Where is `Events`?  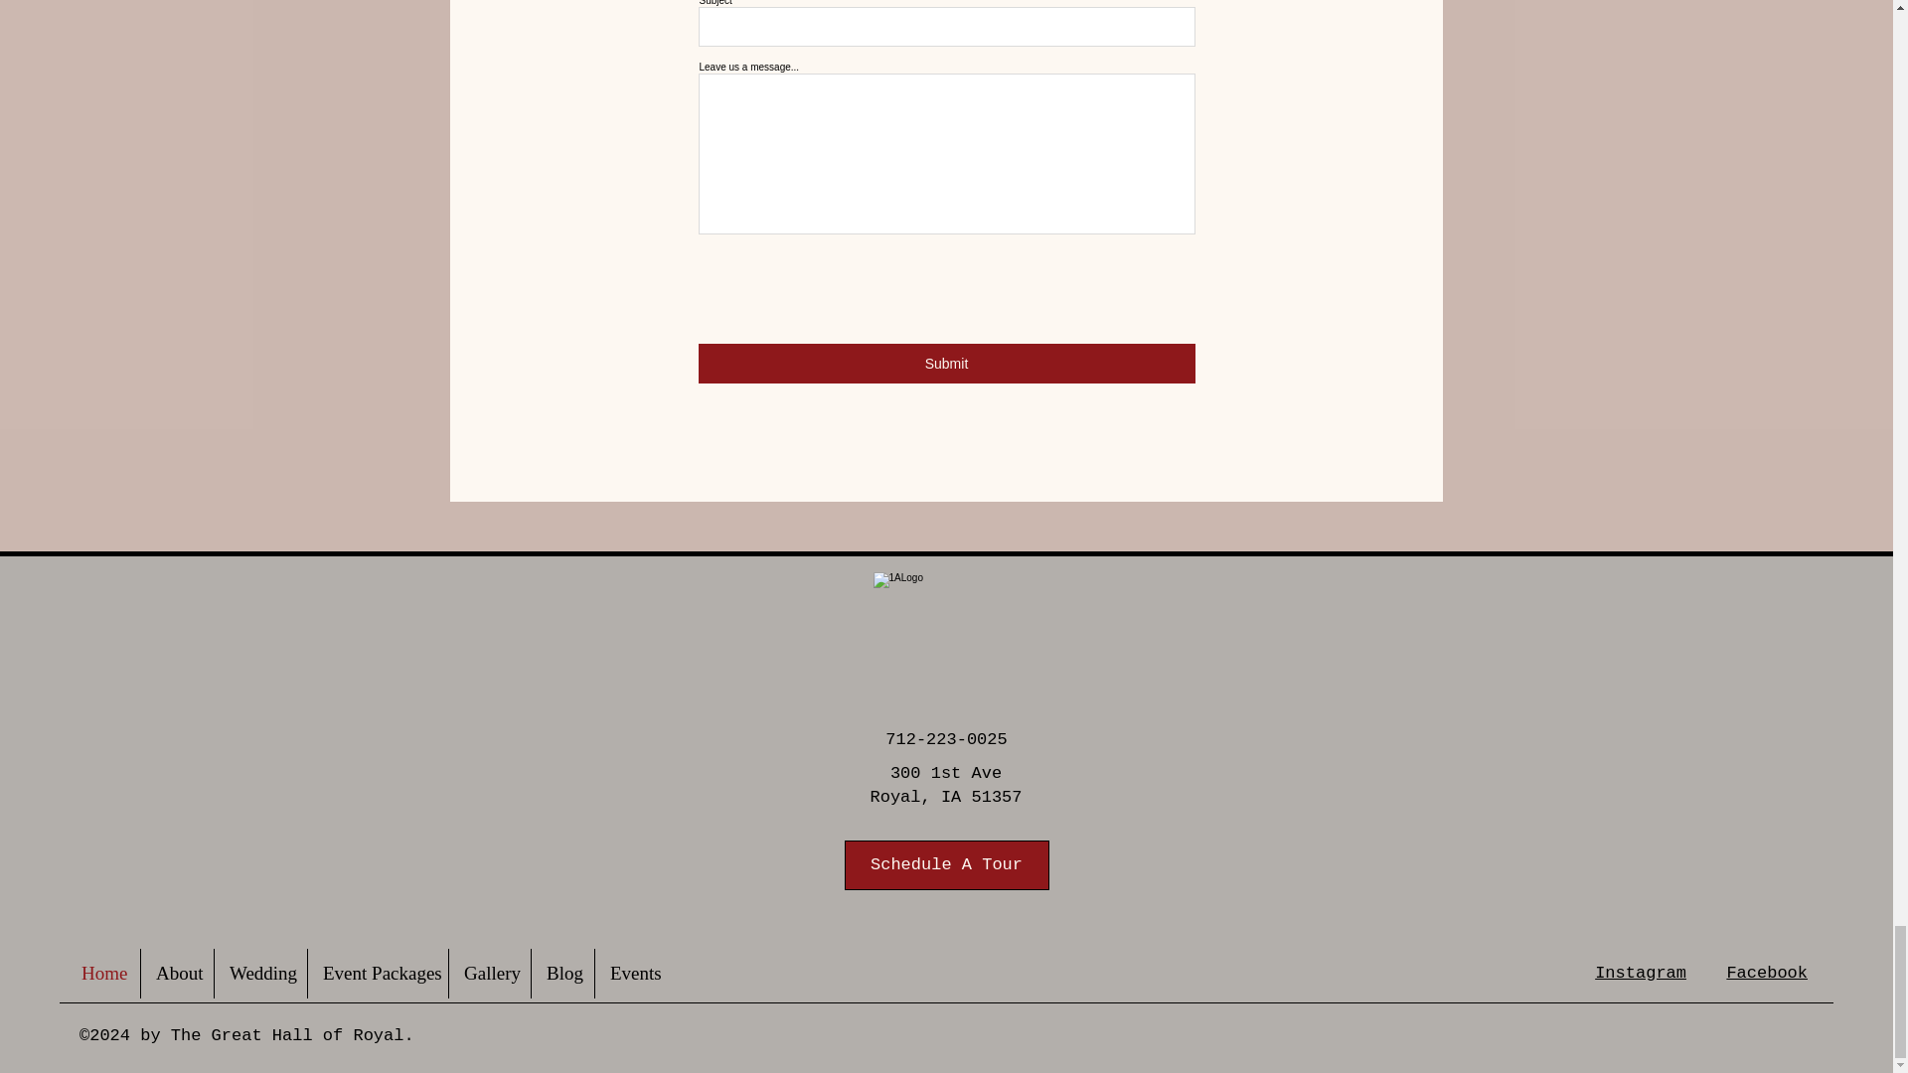 Events is located at coordinates (634, 974).